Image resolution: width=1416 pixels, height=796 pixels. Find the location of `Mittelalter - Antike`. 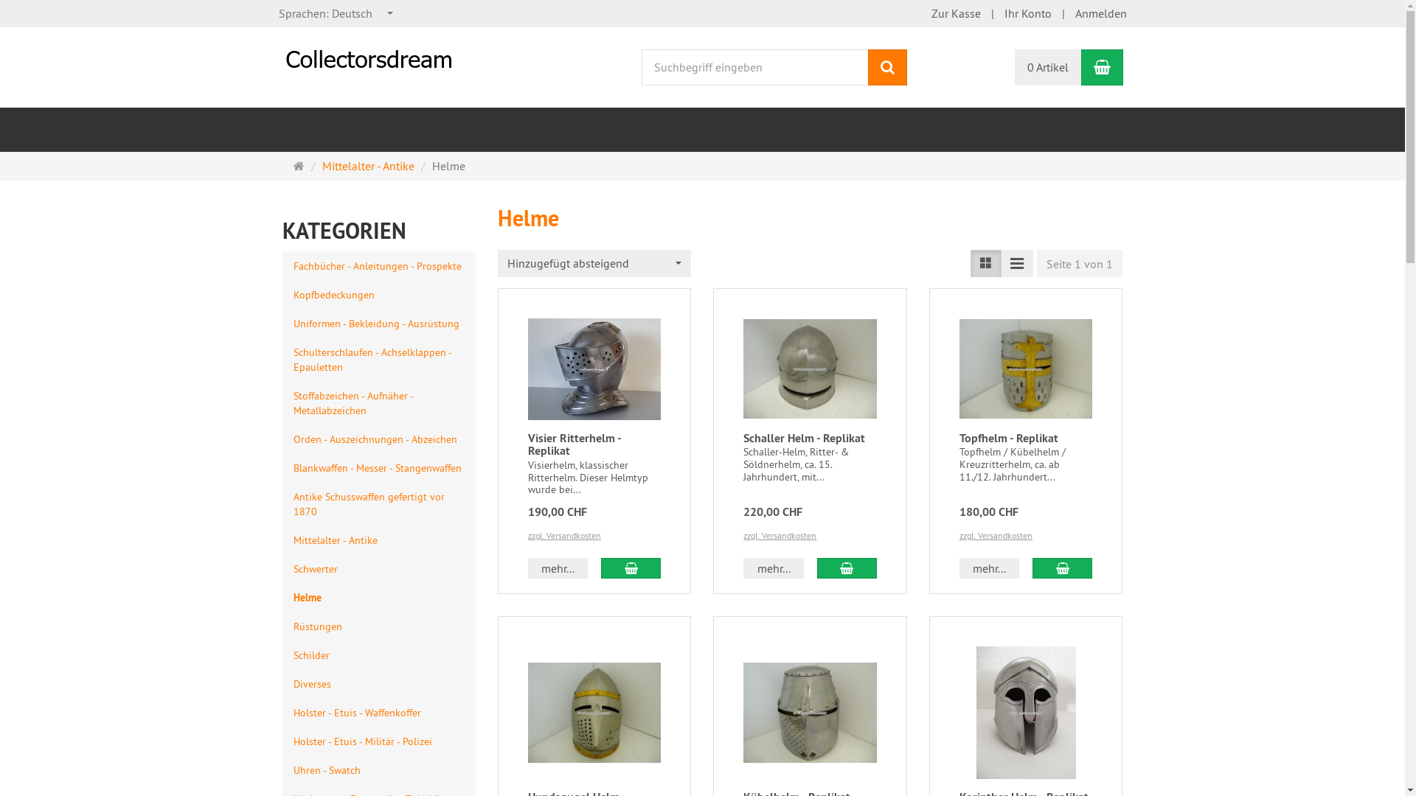

Mittelalter - Antike is located at coordinates (379, 540).